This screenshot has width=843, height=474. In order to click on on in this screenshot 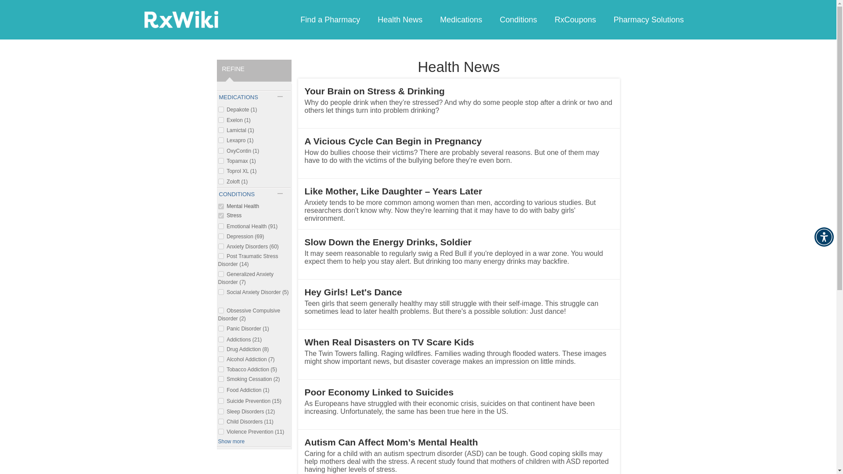, I will do `click(220, 150)`.